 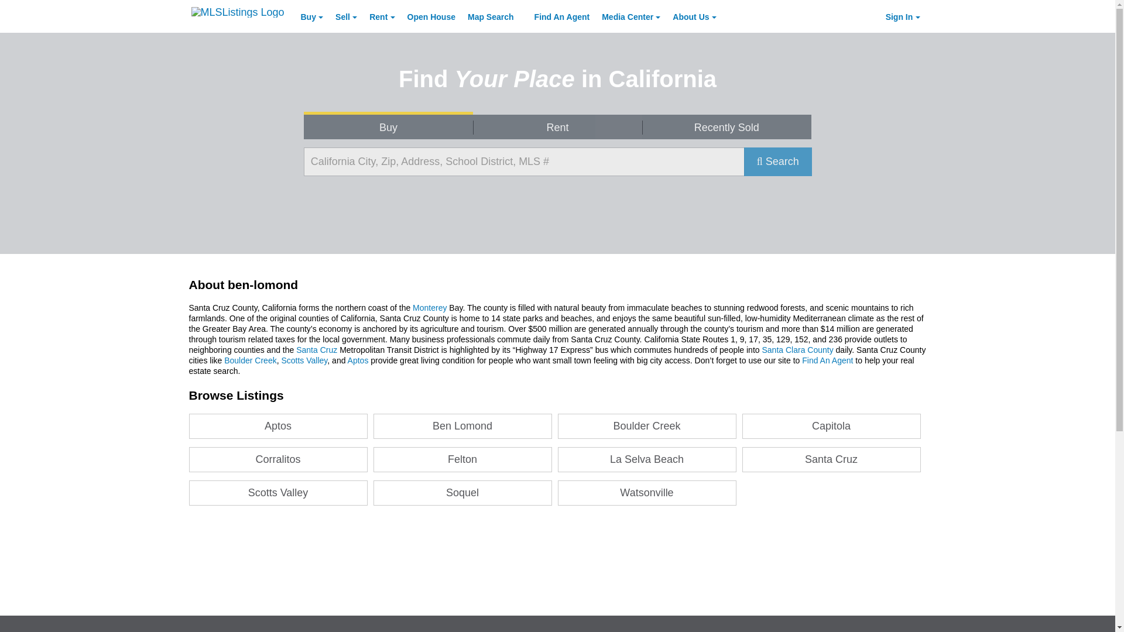 What do you see at coordinates (903, 19) in the screenshot?
I see `Sign In` at bounding box center [903, 19].